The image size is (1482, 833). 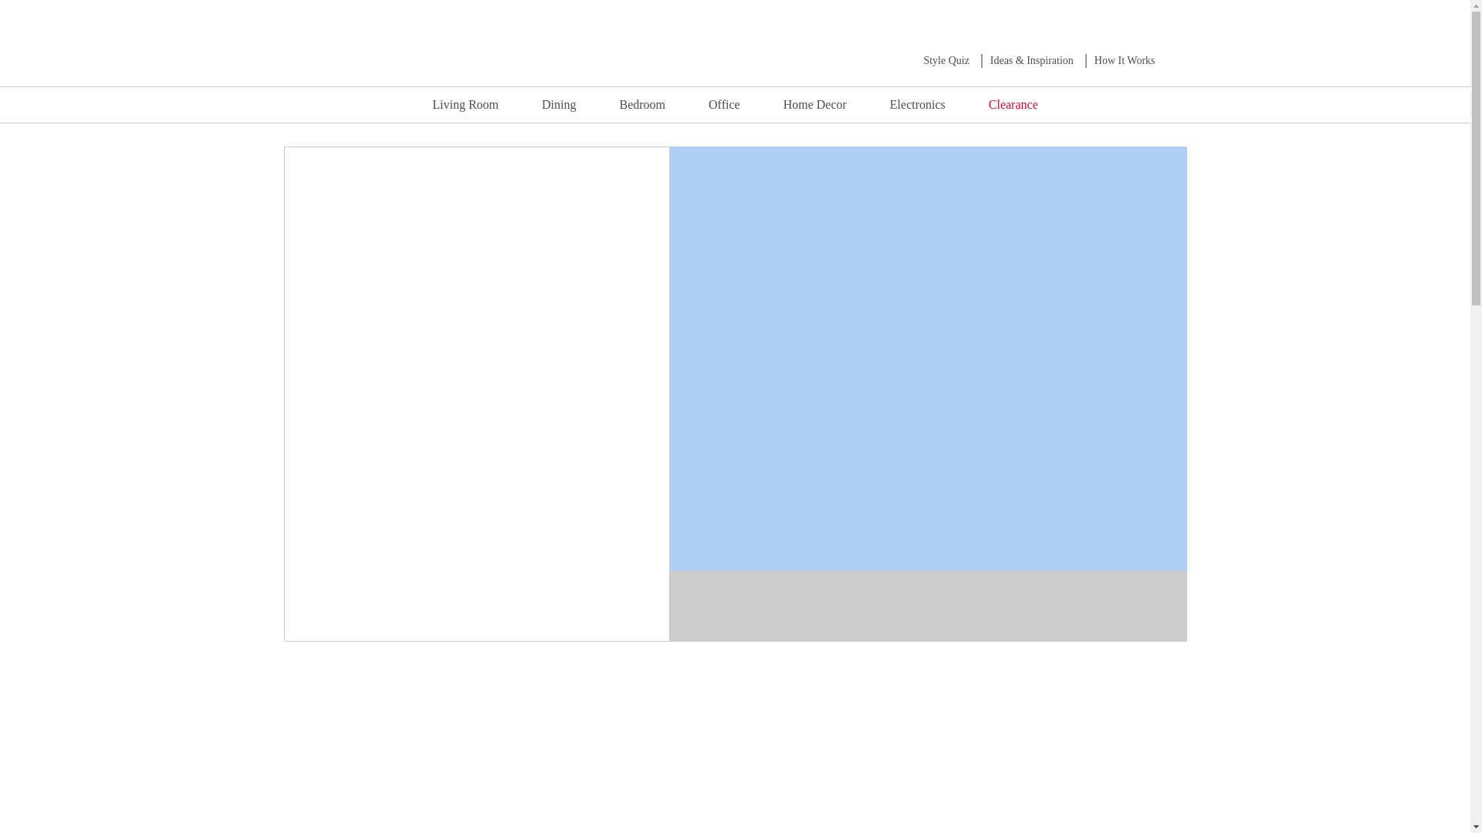 What do you see at coordinates (918, 104) in the screenshot?
I see `Electronics` at bounding box center [918, 104].